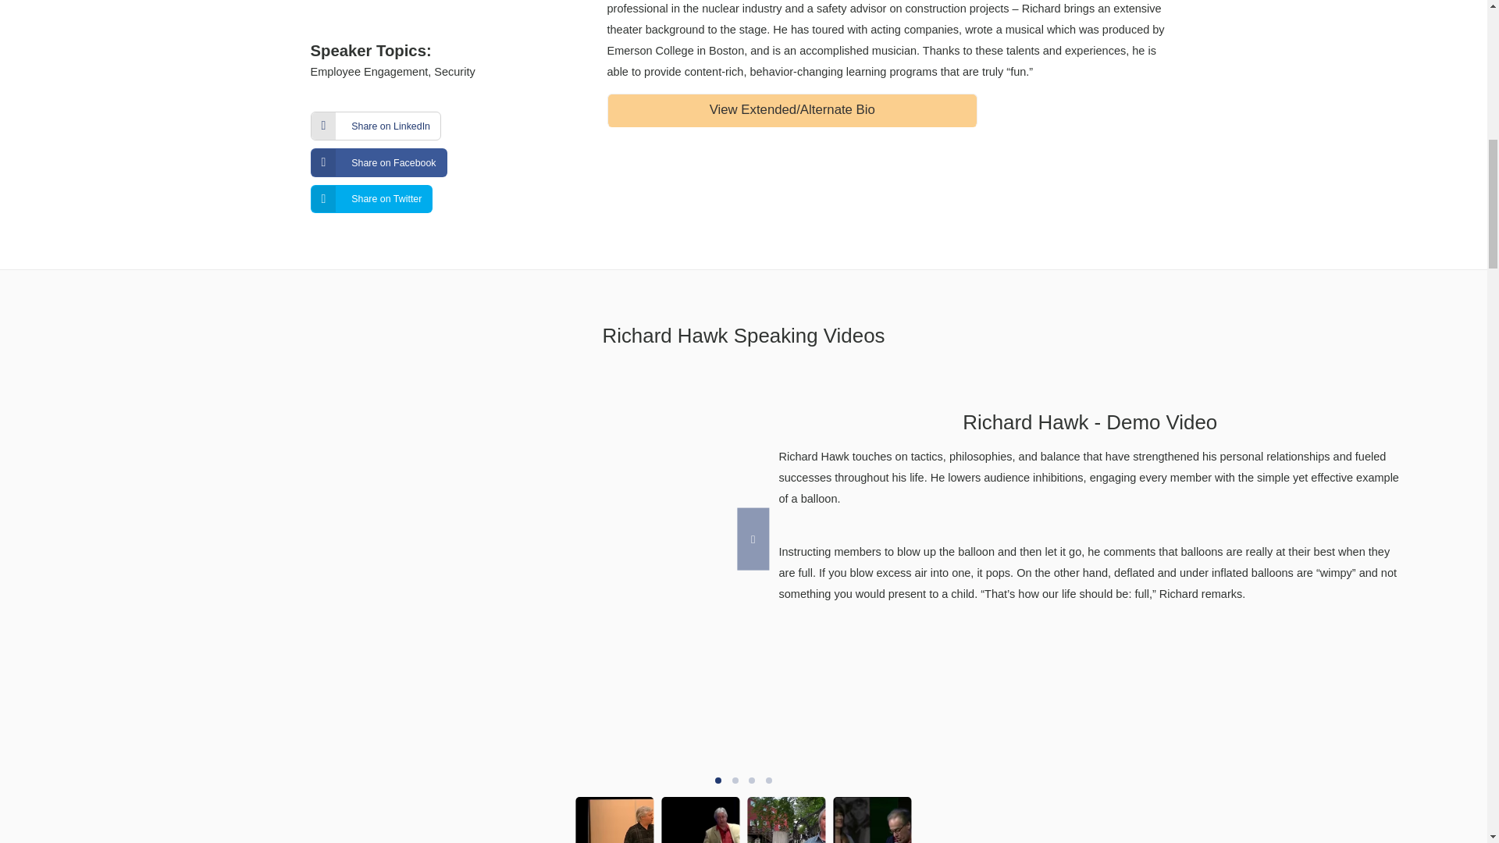 The image size is (1499, 843). I want to click on Security, so click(454, 72).